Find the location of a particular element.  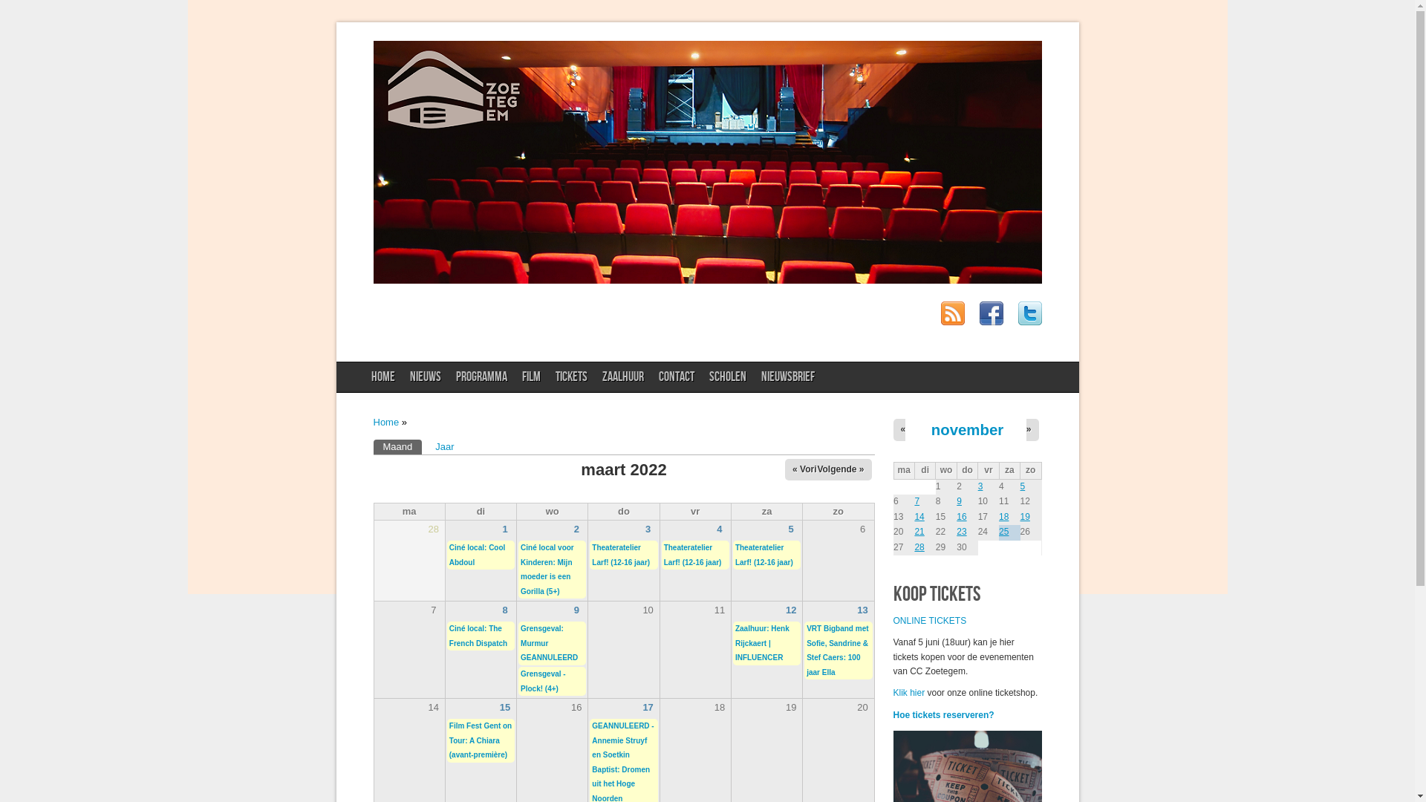

Grensgeval: Murmur GEANNULEERD is located at coordinates (550, 643).